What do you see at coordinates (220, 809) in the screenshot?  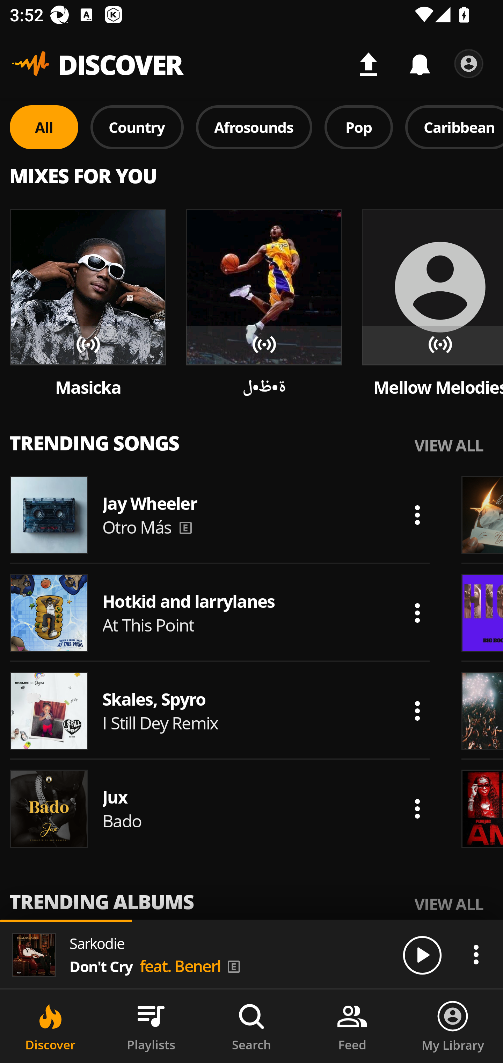 I see `Song artwork Jux Bado Actions` at bounding box center [220, 809].